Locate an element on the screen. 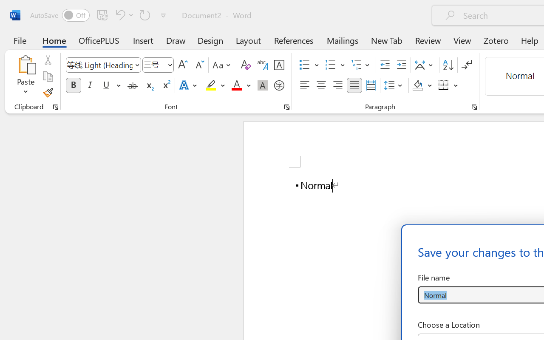 The image size is (544, 340). Layout is located at coordinates (248, 40).